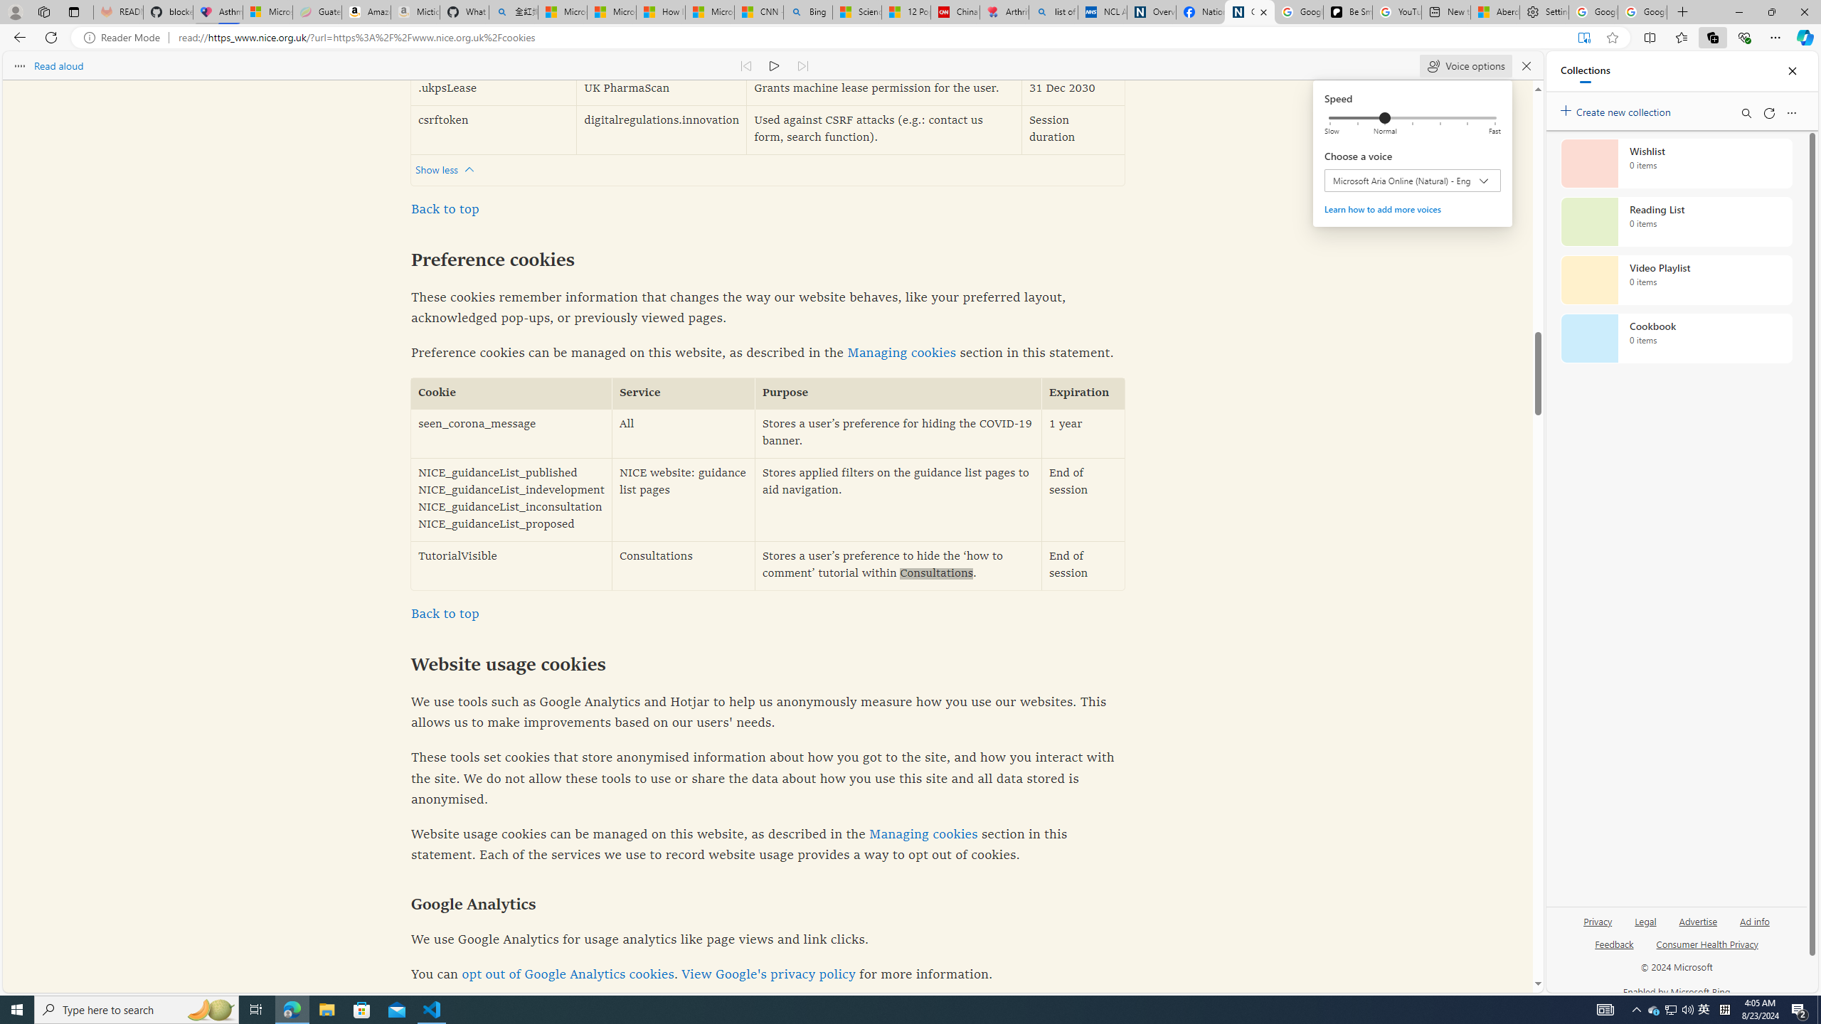 This screenshot has height=1024, width=1821. Describe the element at coordinates (858, 12) in the screenshot. I see `Science - MSN` at that location.